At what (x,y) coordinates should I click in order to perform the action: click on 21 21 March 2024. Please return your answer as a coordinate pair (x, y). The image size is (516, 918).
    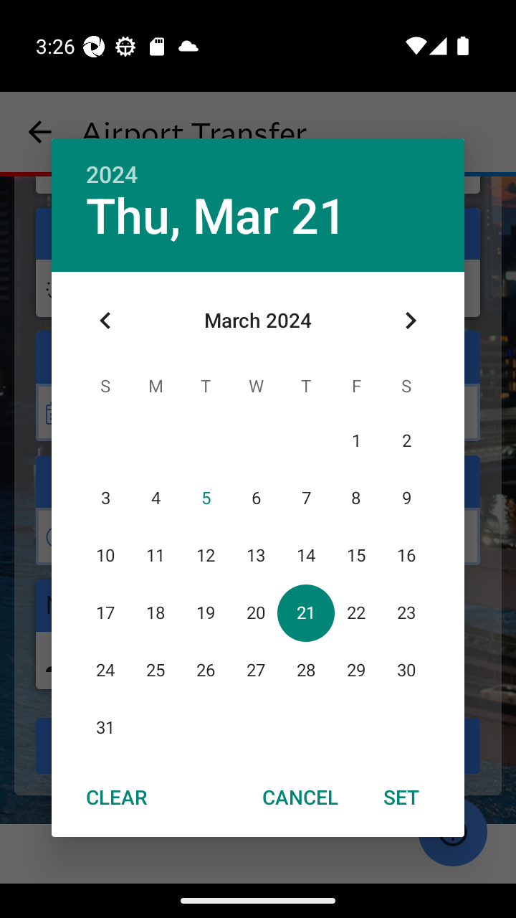
    Looking at the image, I should click on (305, 612).